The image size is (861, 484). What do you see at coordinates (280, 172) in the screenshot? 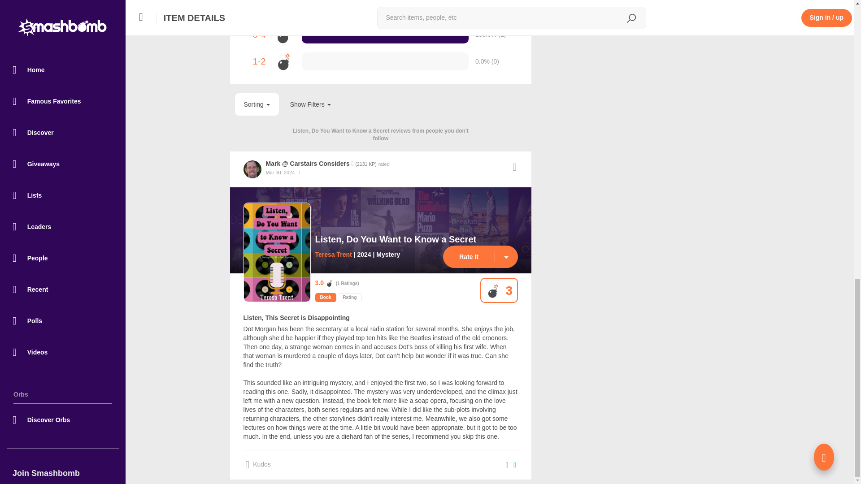
I see `Mar 30, 2024 - 5:29 AM` at bounding box center [280, 172].